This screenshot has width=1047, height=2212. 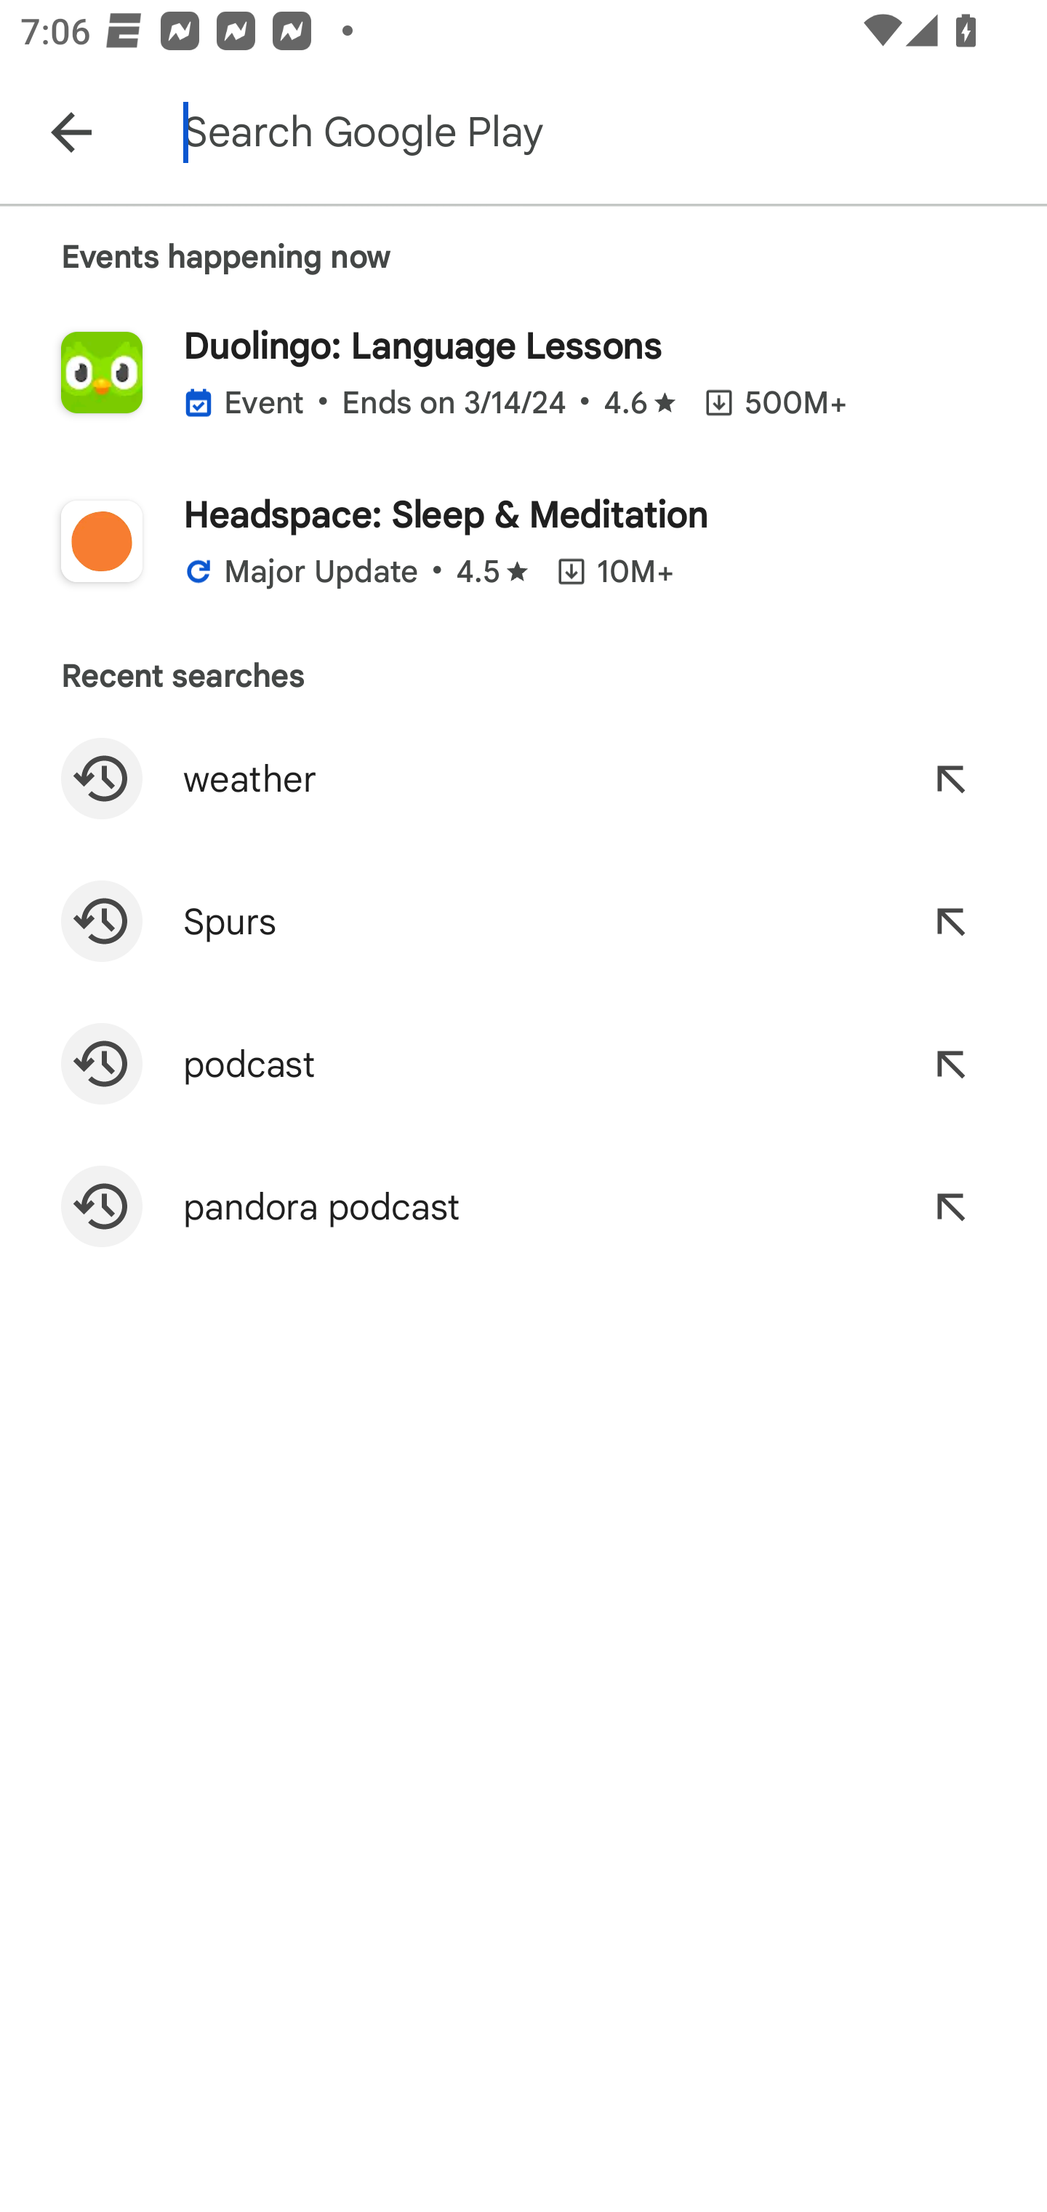 I want to click on Refine search to "podcast", so click(x=950, y=1064).